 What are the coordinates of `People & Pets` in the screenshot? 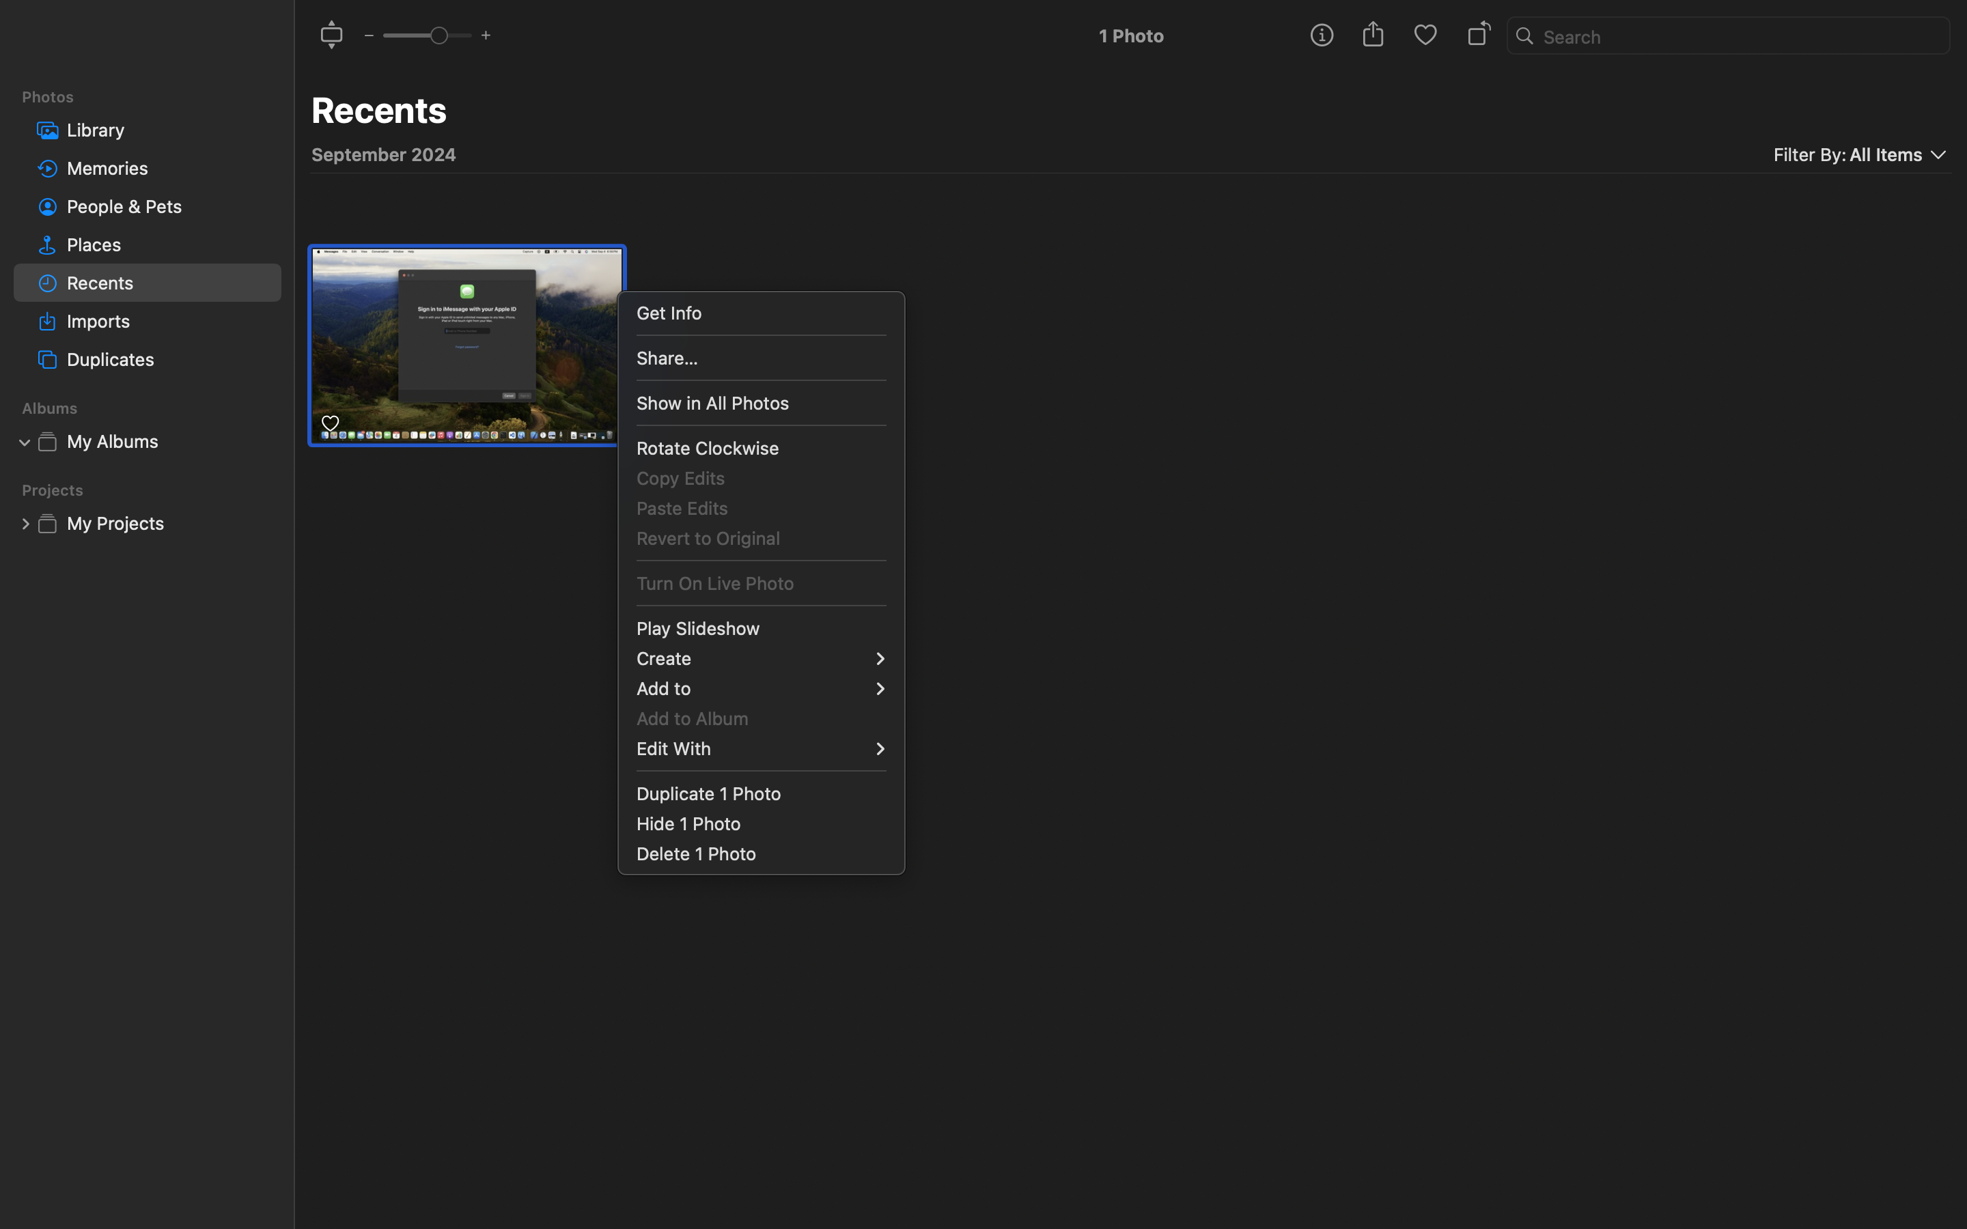 It's located at (169, 206).